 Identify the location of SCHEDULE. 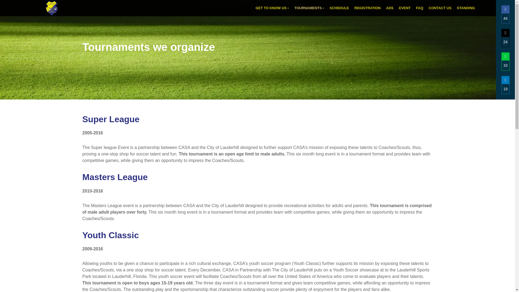
(340, 8).